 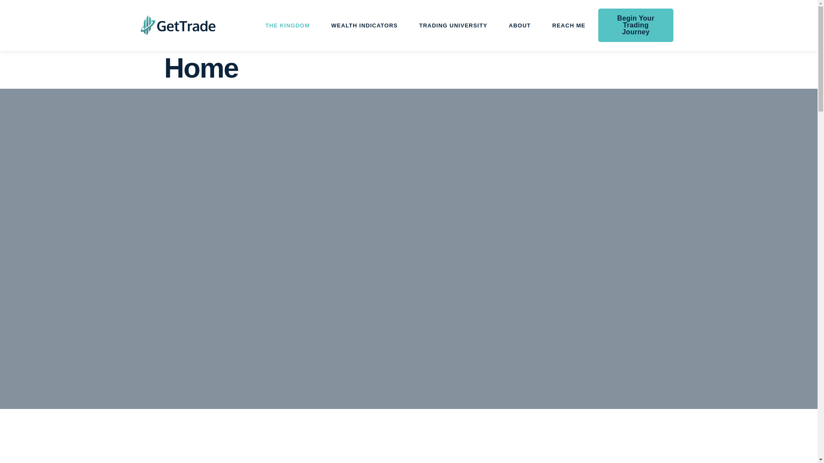 What do you see at coordinates (520, 25) in the screenshot?
I see `ABOUT` at bounding box center [520, 25].